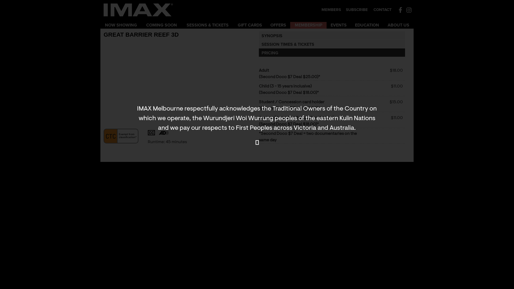  What do you see at coordinates (339, 25) in the screenshot?
I see `EVENTS` at bounding box center [339, 25].